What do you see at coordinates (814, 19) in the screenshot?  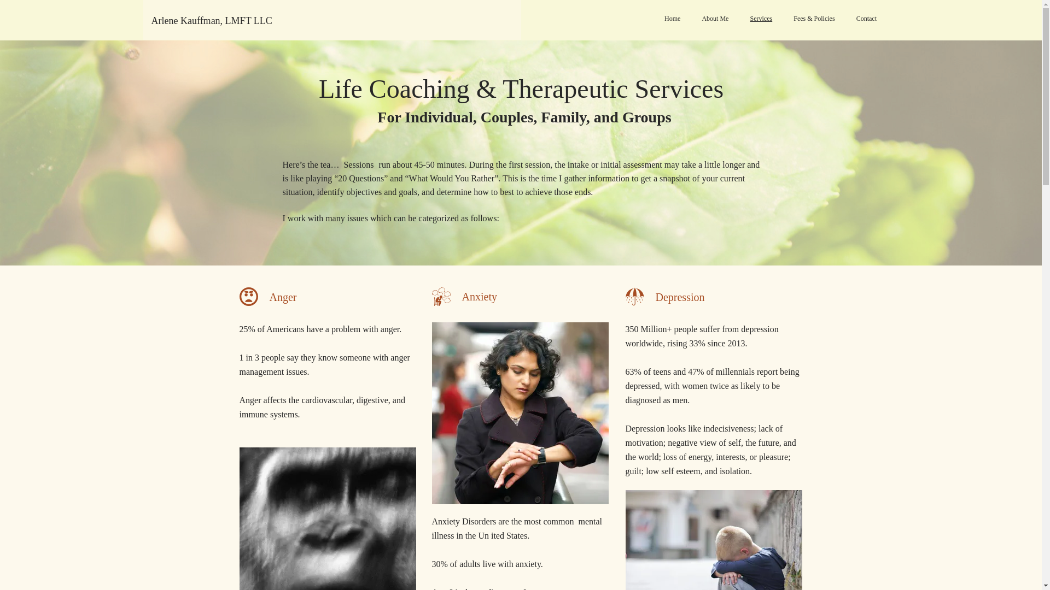 I see `Fees & Policies` at bounding box center [814, 19].